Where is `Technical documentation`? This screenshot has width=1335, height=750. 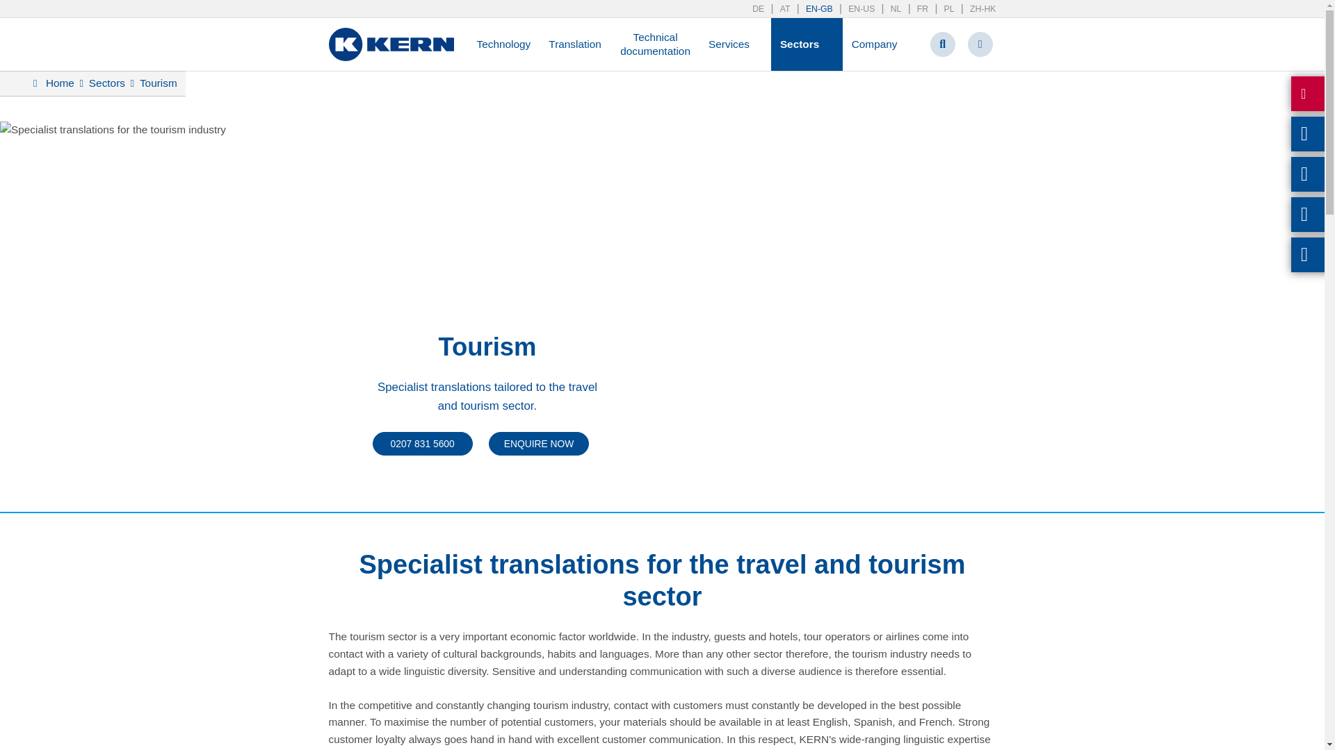
Technical documentation is located at coordinates (655, 44).